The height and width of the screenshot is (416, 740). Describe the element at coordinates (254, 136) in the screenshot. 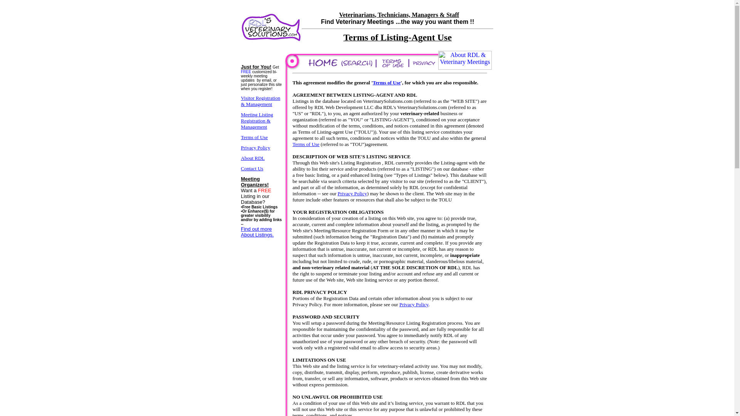

I see `Terms of Use` at that location.